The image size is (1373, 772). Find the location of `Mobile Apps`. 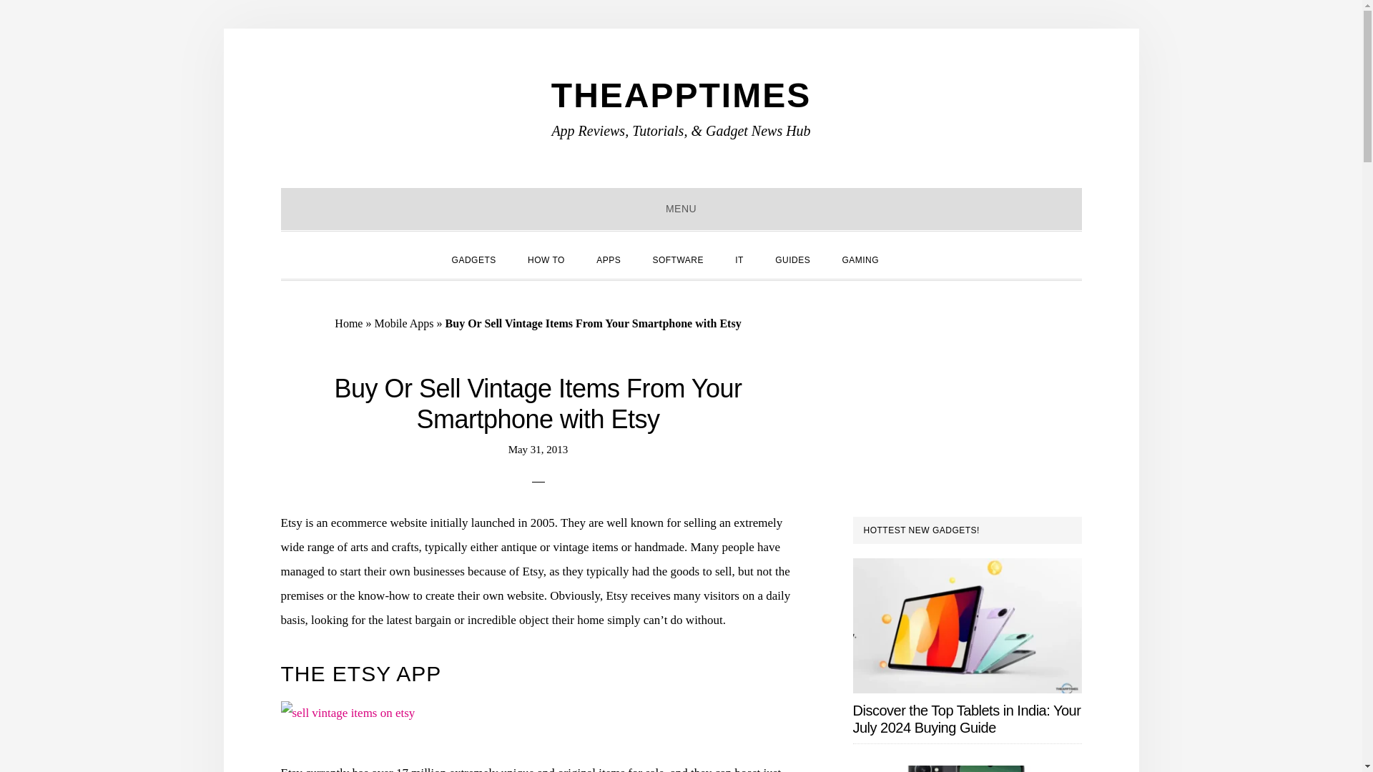

Mobile Apps is located at coordinates (403, 323).